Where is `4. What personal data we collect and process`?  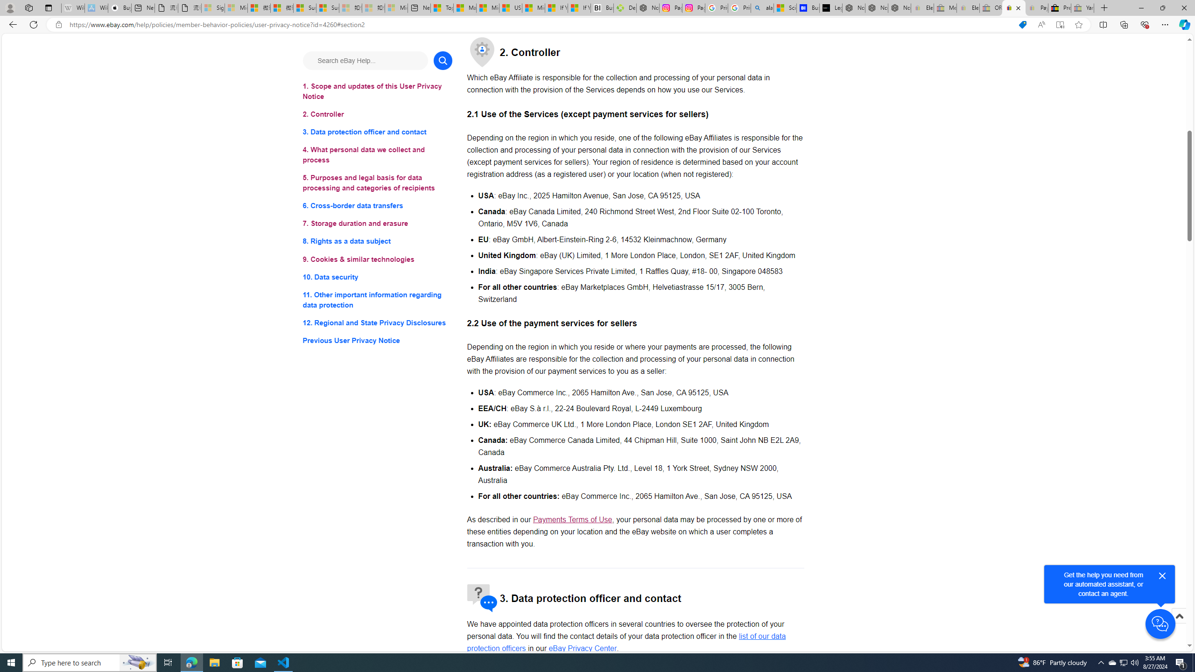
4. What personal data we collect and process is located at coordinates (377, 155).